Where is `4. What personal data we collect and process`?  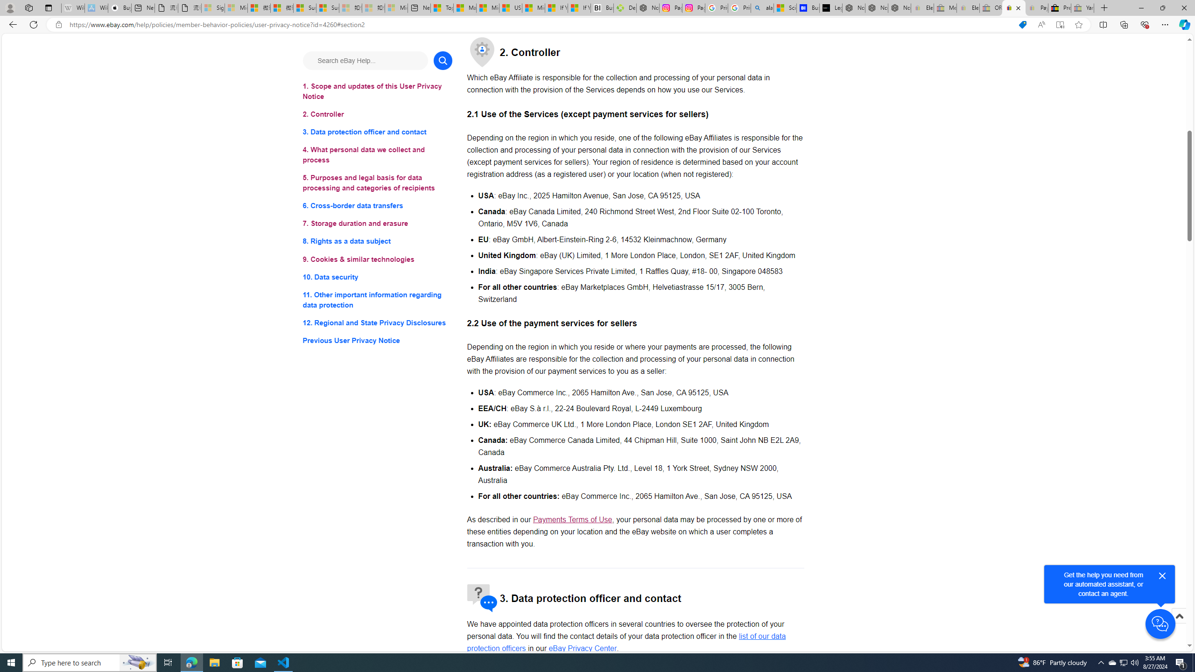
4. What personal data we collect and process is located at coordinates (377, 155).